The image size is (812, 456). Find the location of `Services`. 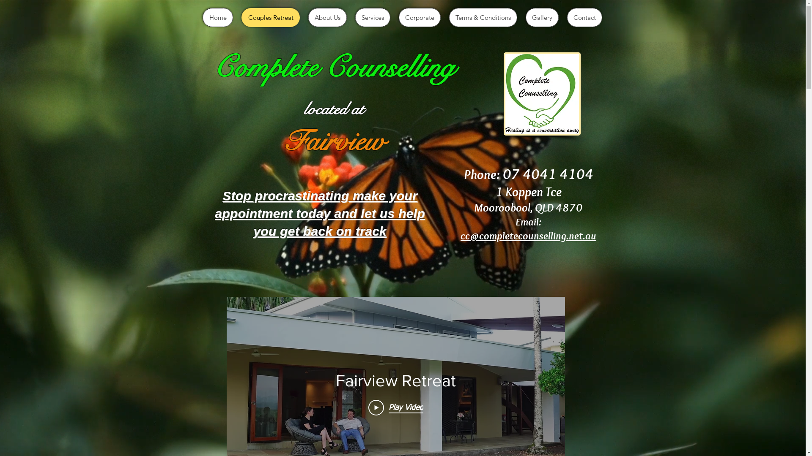

Services is located at coordinates (373, 18).